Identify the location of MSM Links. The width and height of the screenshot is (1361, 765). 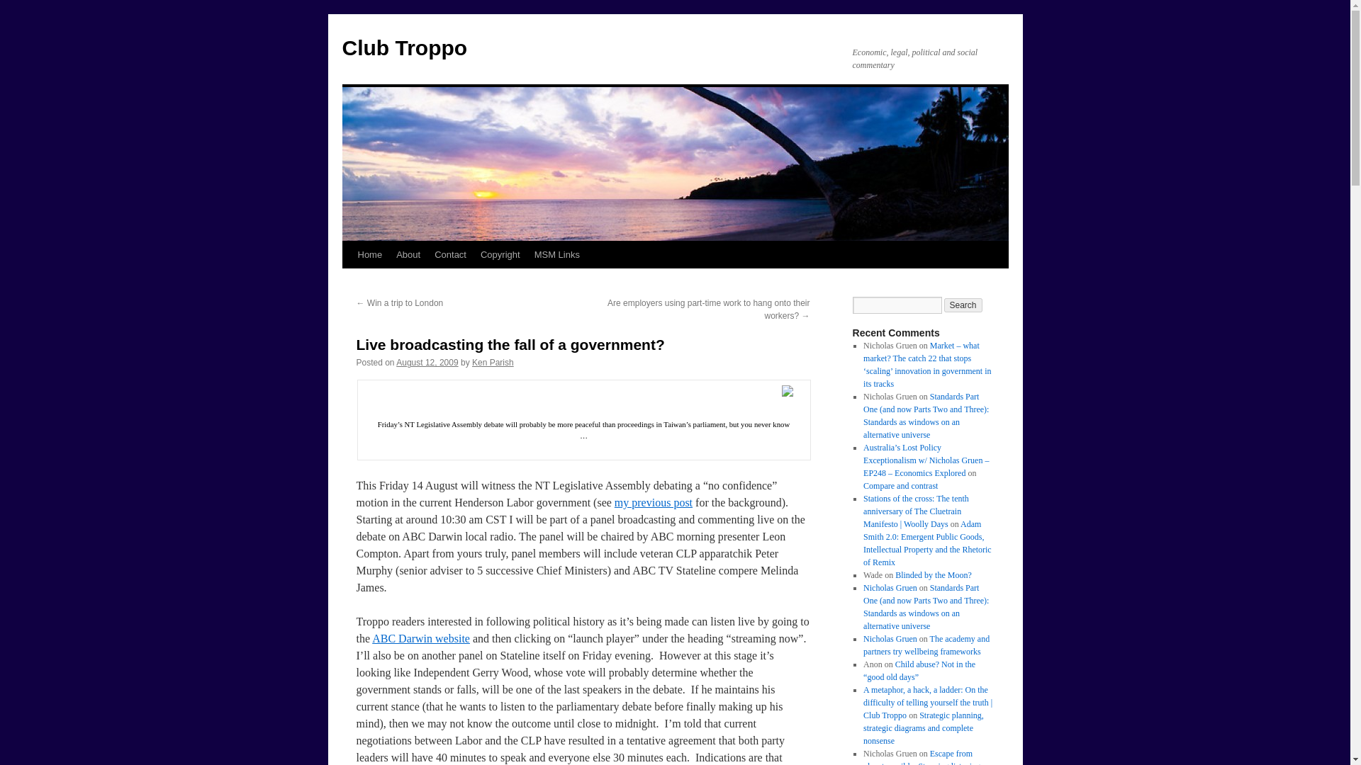
(557, 255).